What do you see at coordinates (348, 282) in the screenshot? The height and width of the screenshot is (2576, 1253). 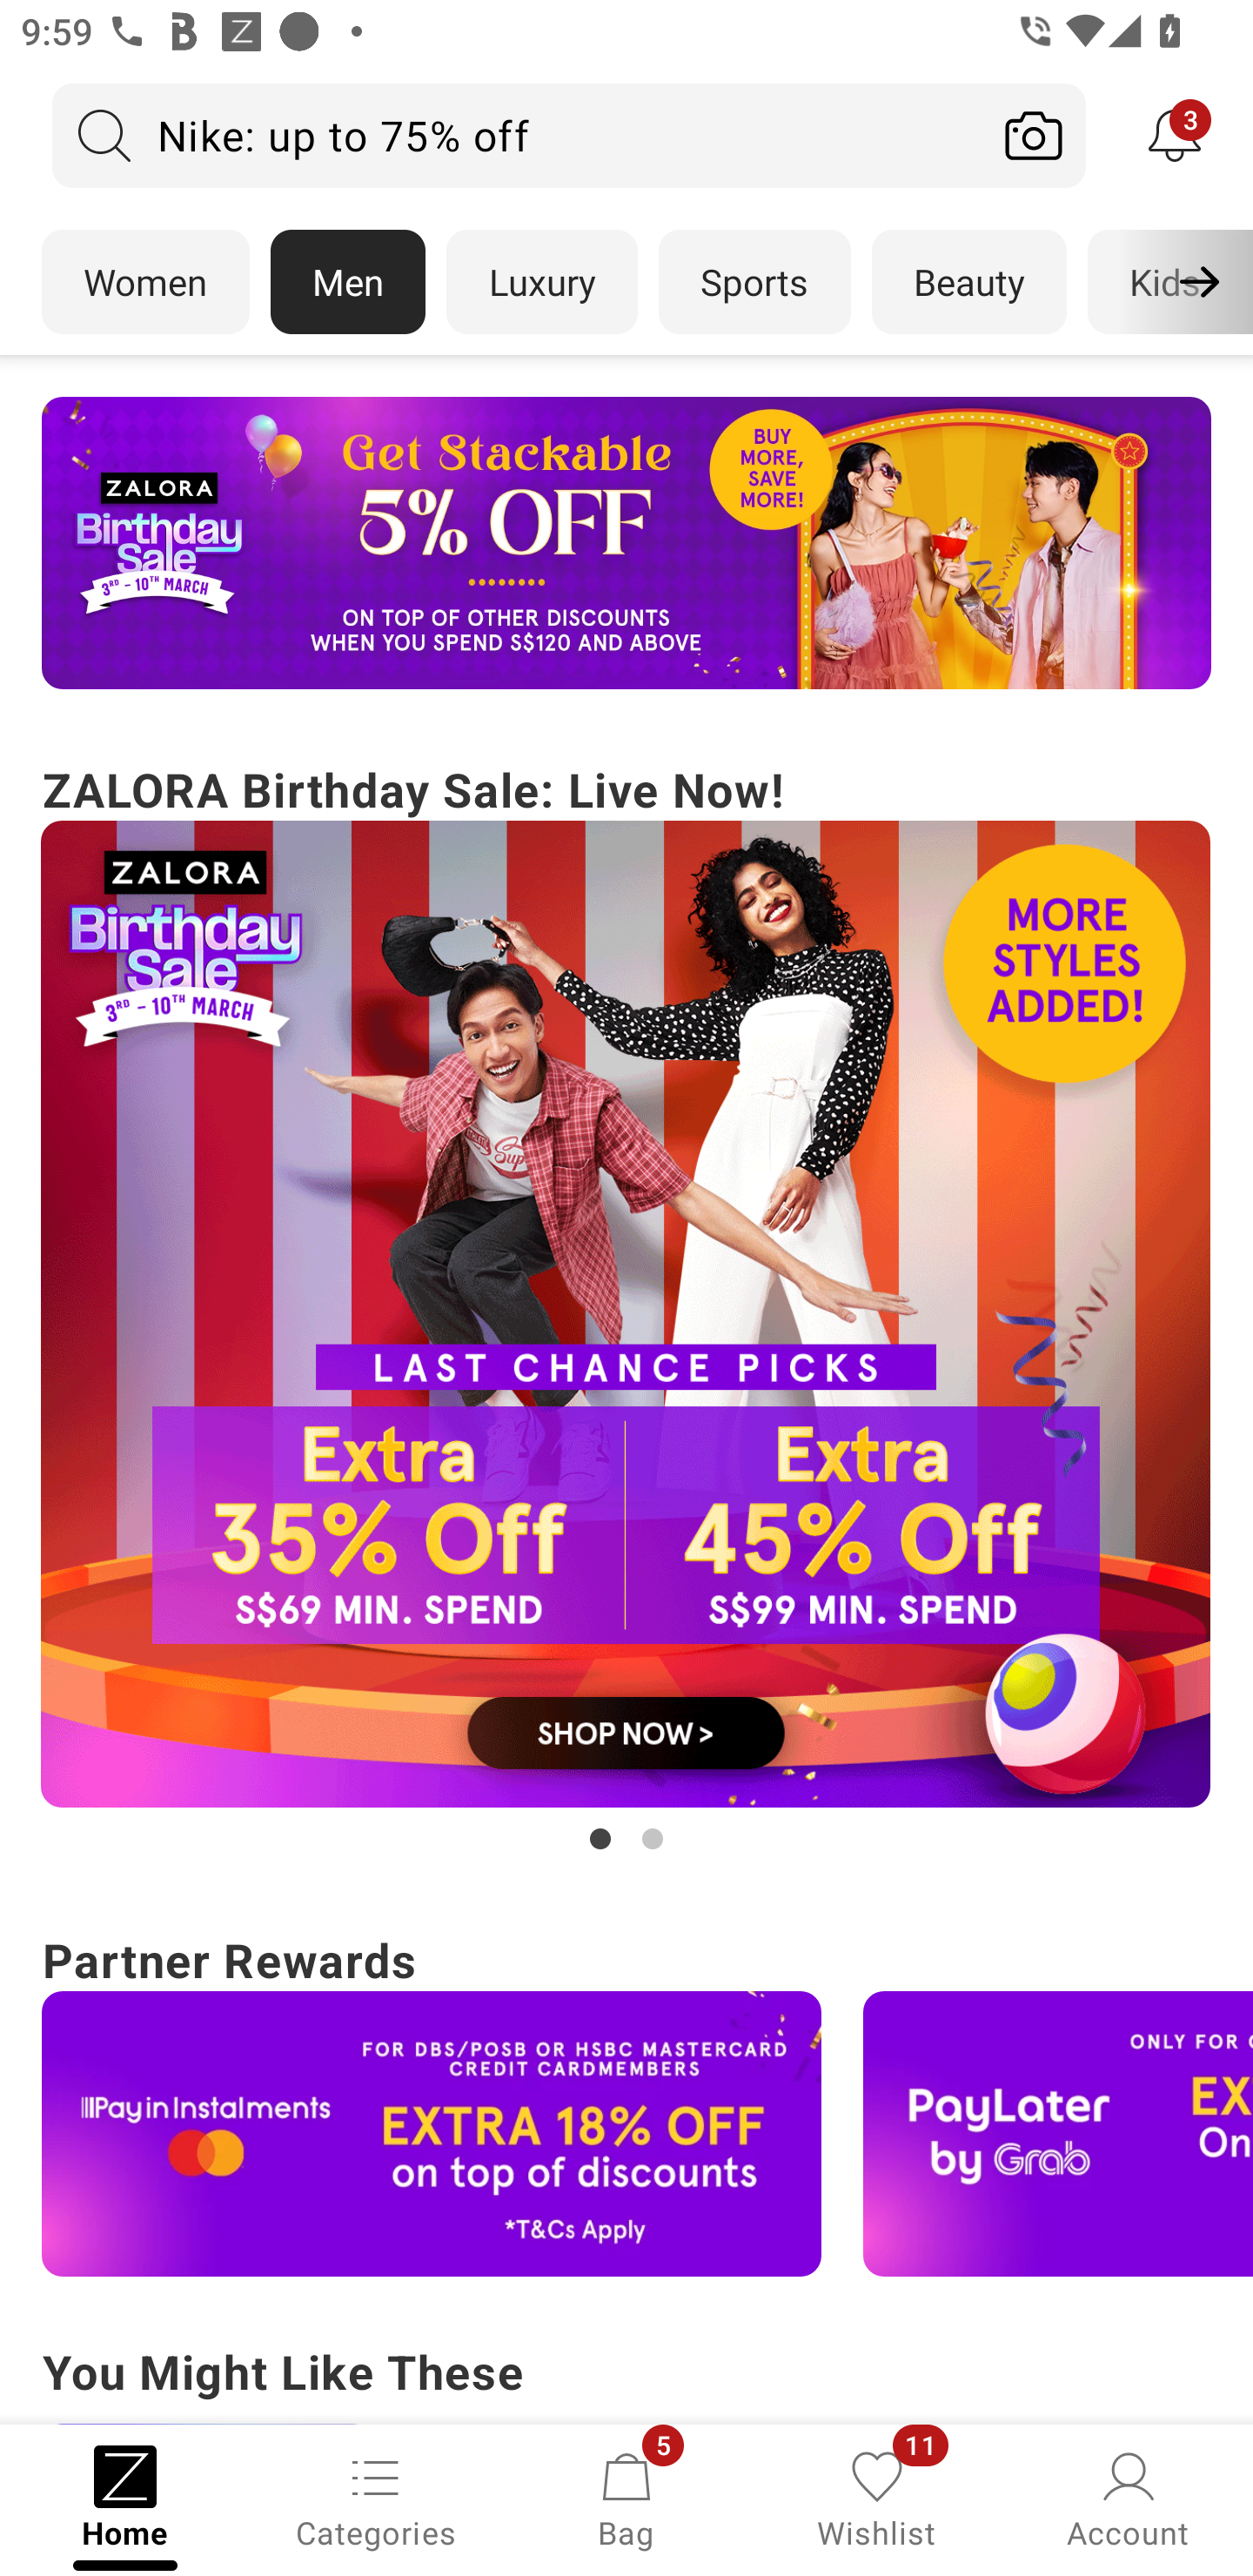 I see `Men` at bounding box center [348, 282].